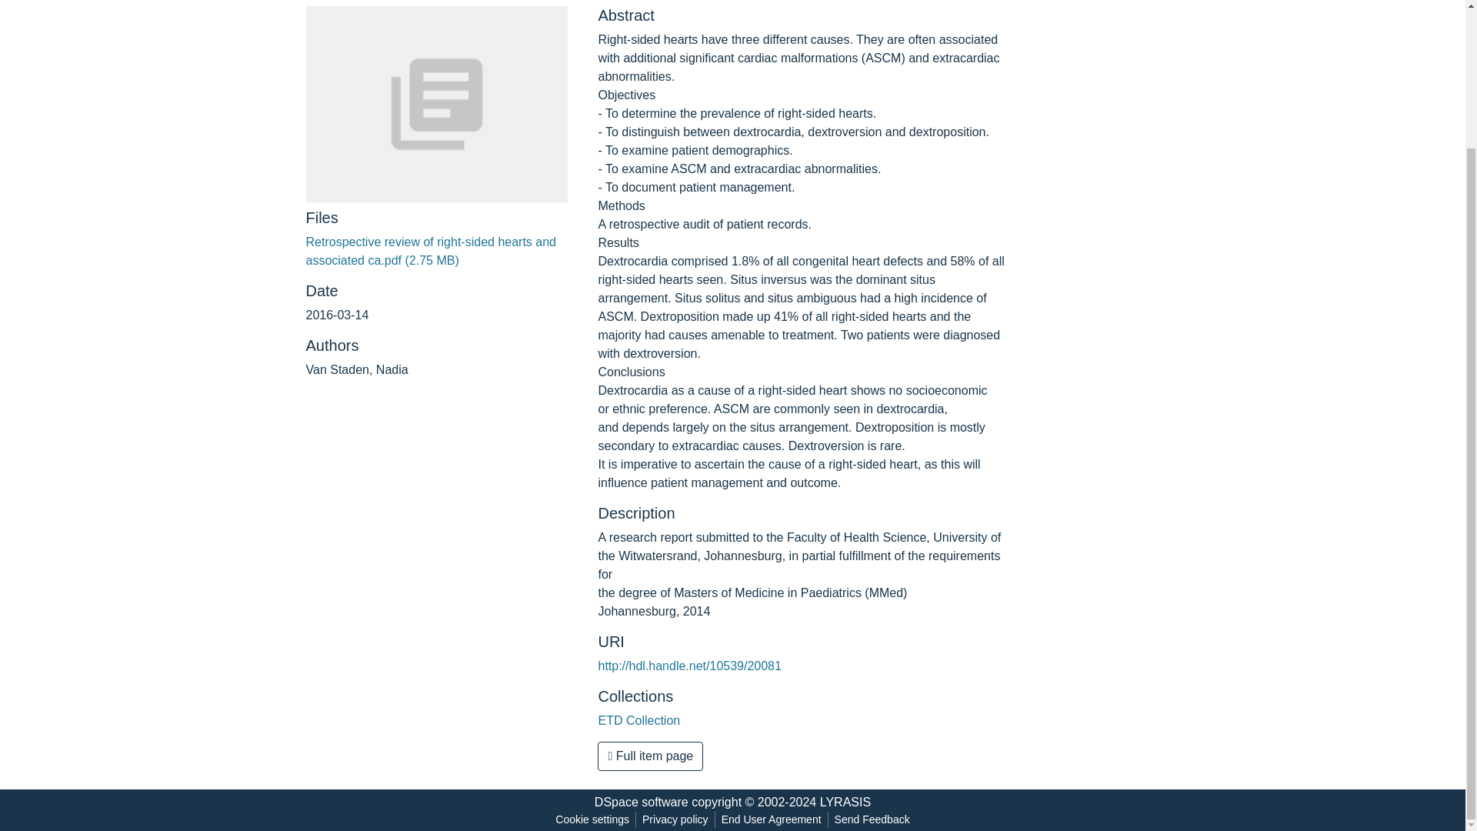  What do you see at coordinates (771, 819) in the screenshot?
I see `End User Agreement` at bounding box center [771, 819].